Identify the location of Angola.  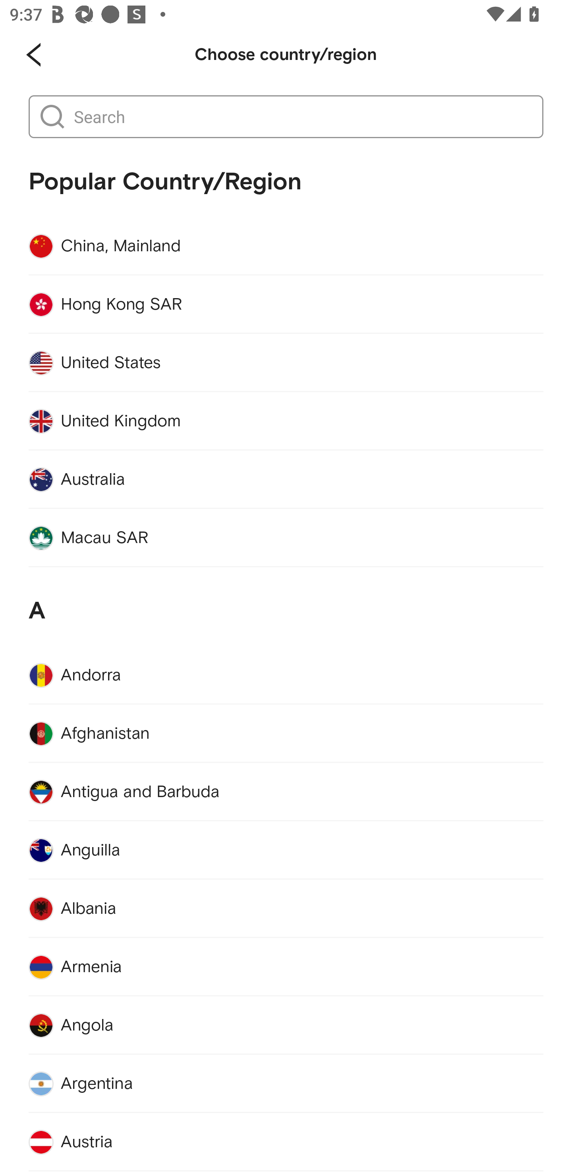
(286, 1026).